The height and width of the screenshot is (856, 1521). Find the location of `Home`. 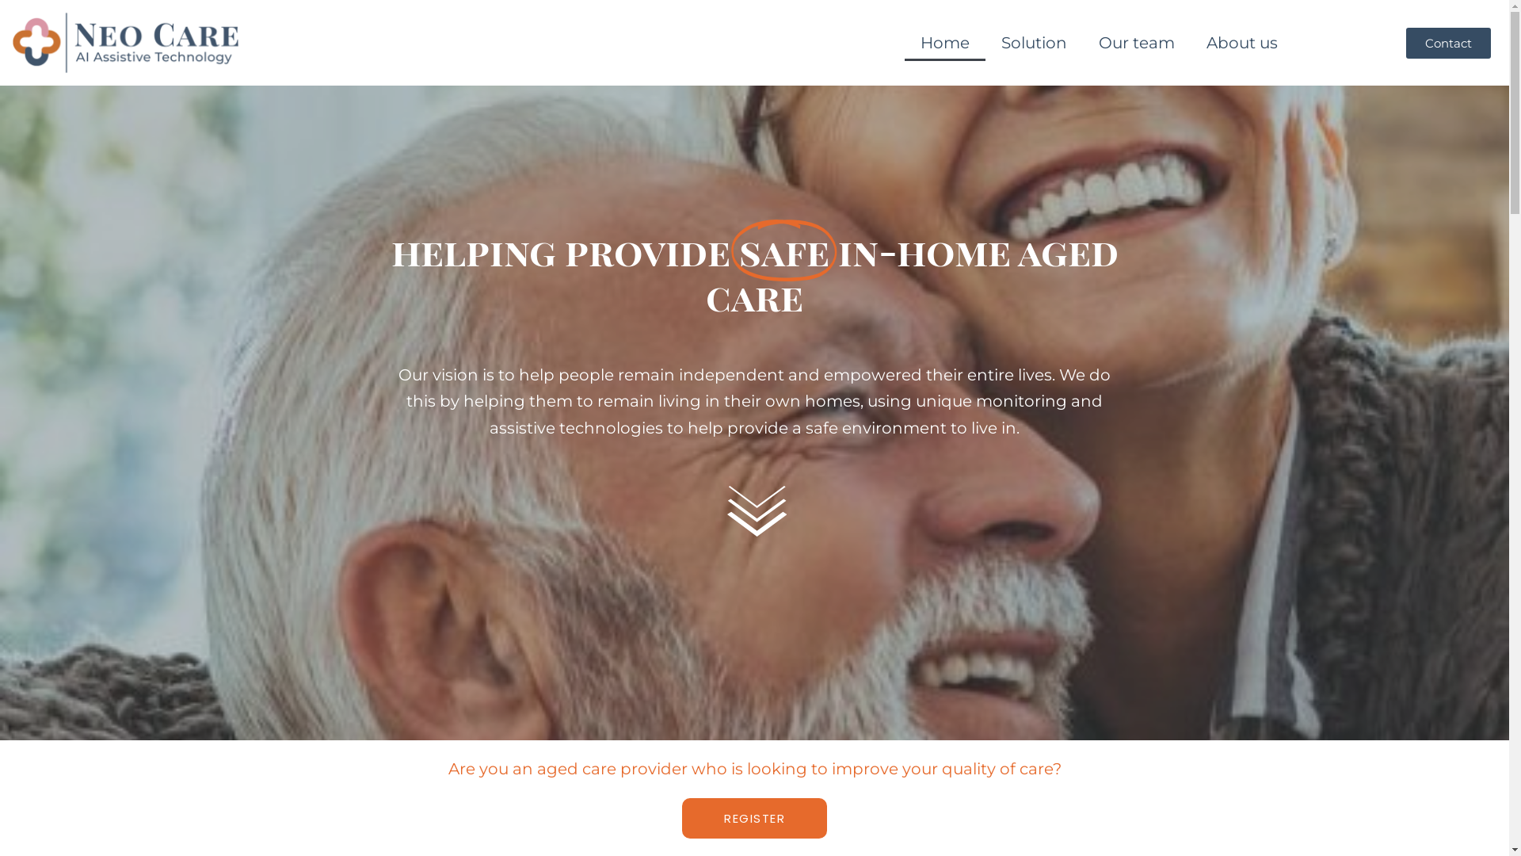

Home is located at coordinates (945, 43).